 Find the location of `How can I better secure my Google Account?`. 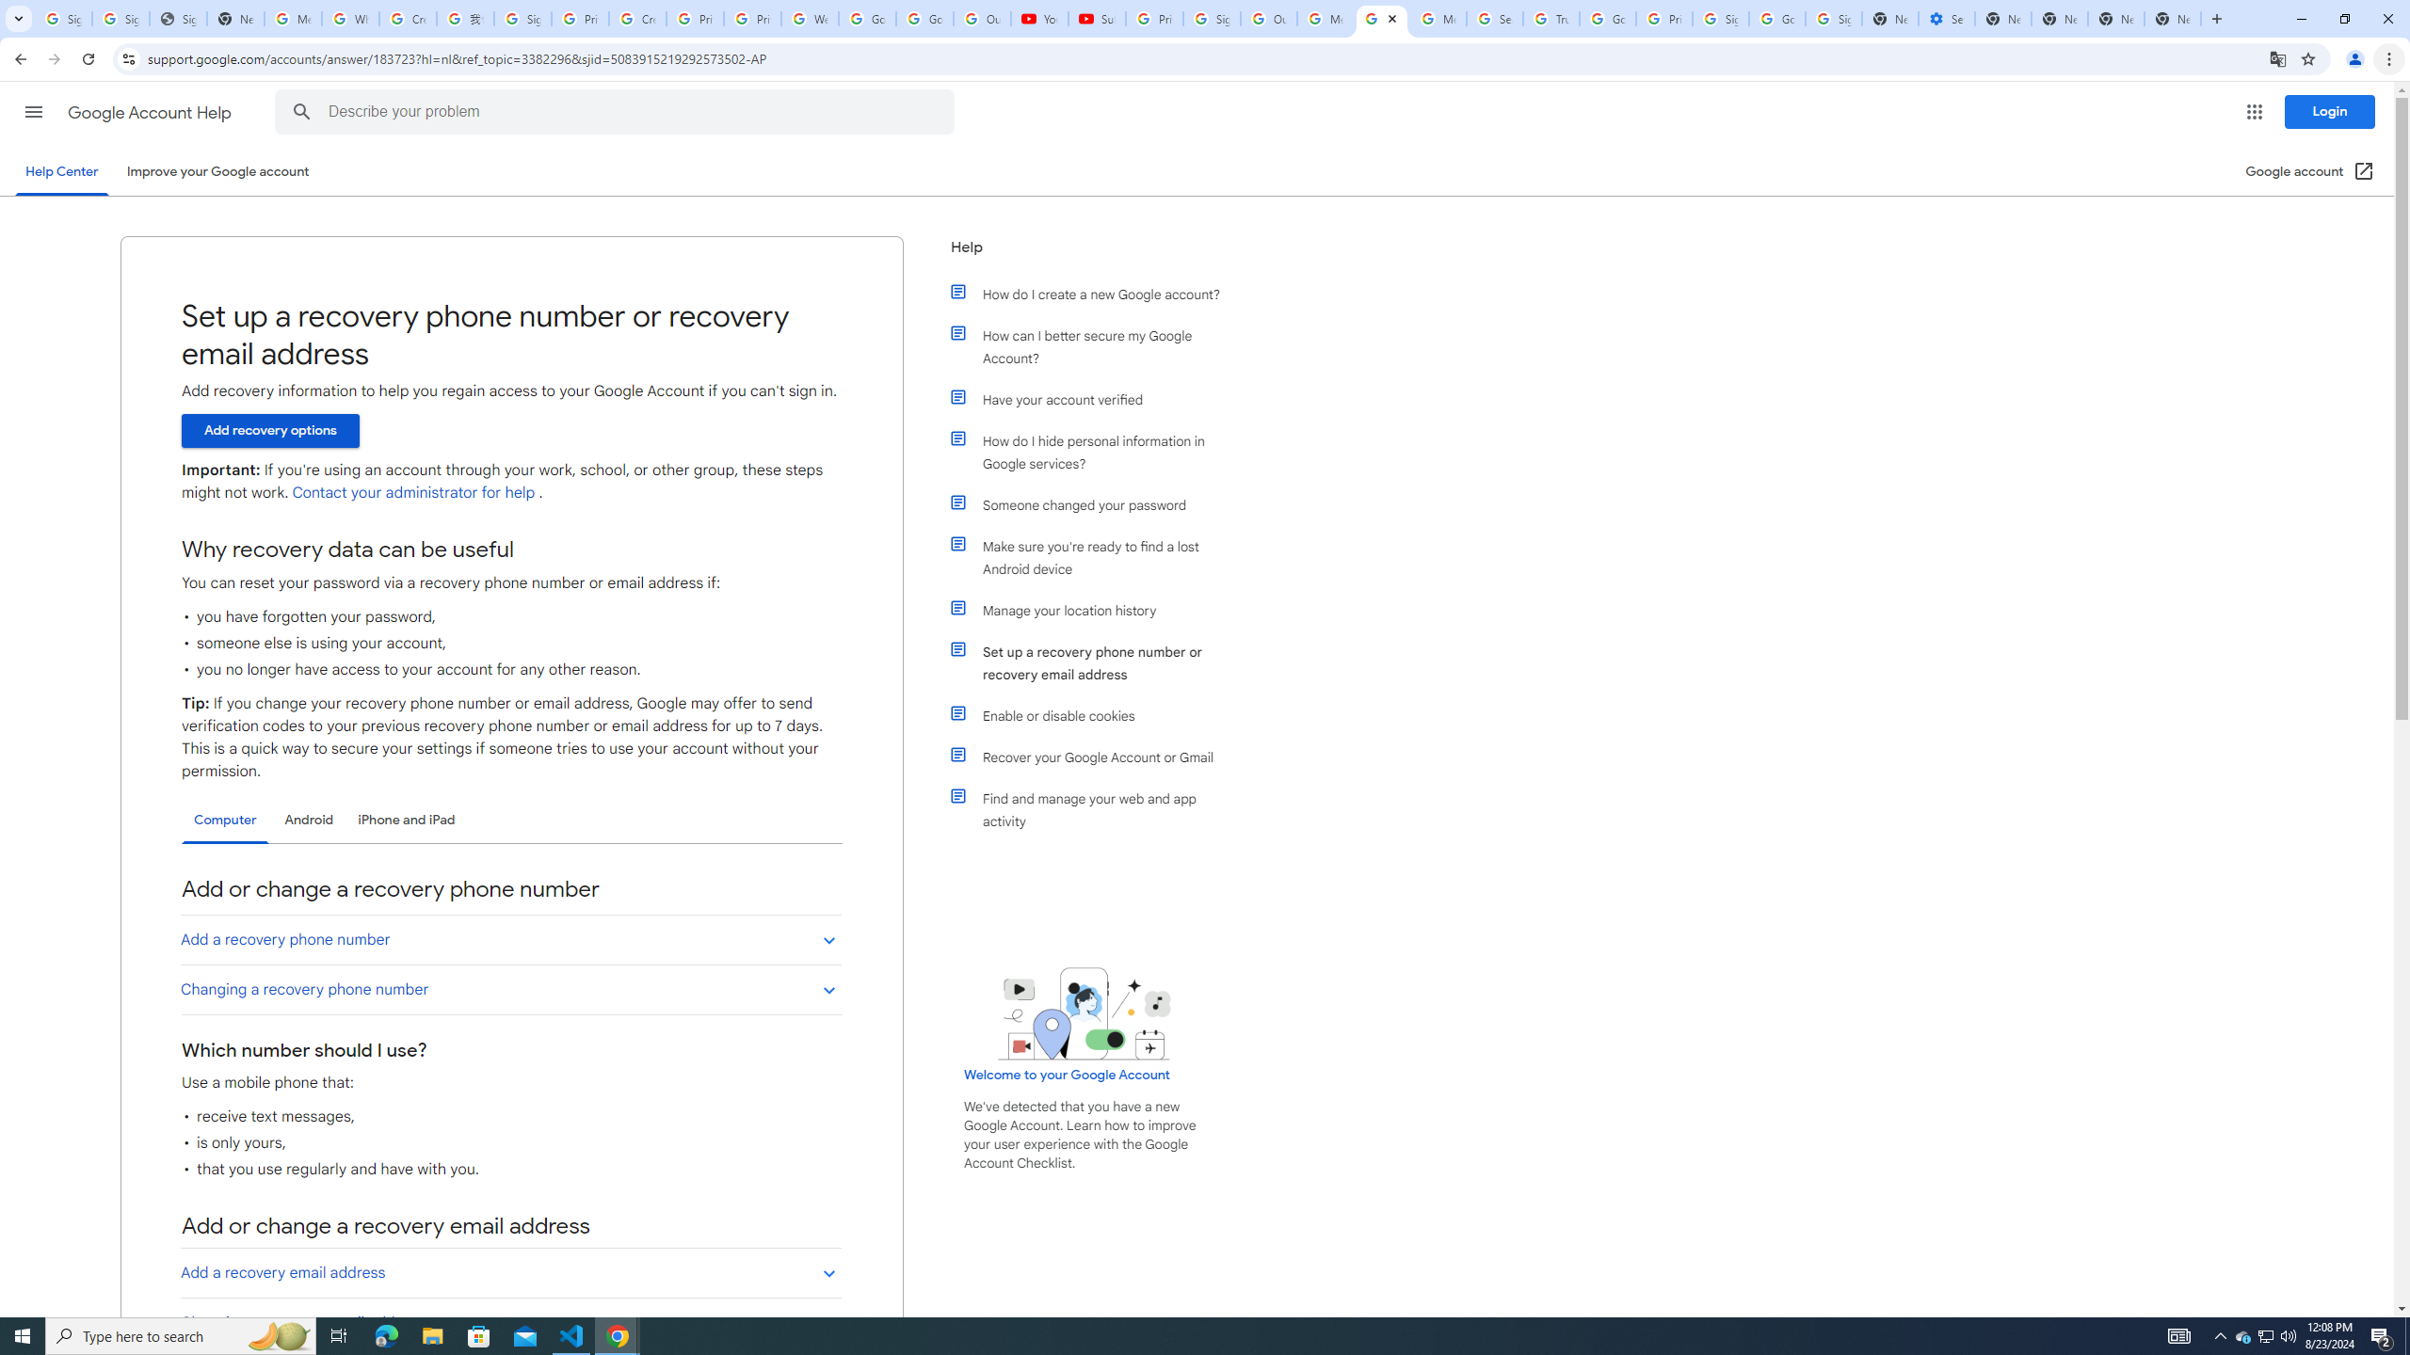

How can I better secure my Google Account? is located at coordinates (1095, 347).